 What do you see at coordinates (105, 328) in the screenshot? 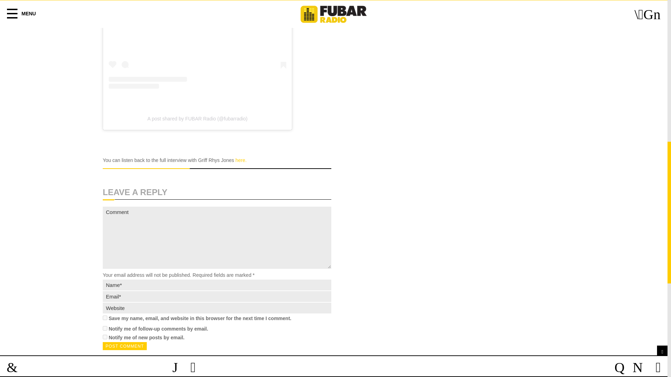
I see `subscribe` at bounding box center [105, 328].